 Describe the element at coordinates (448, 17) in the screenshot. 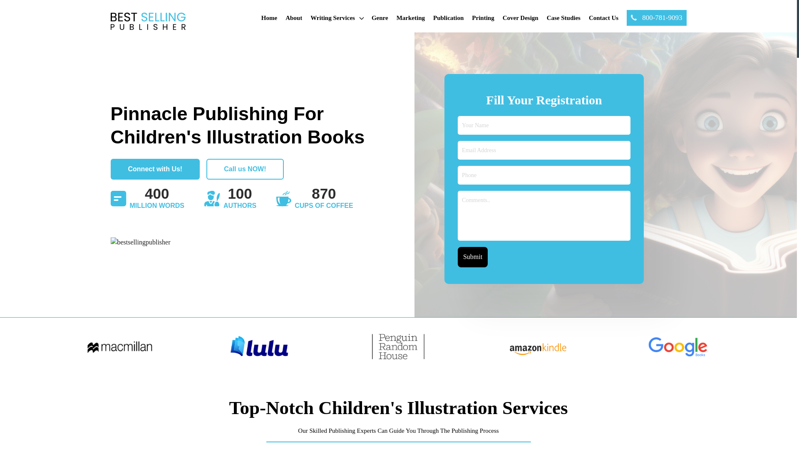

I see `Publication` at that location.